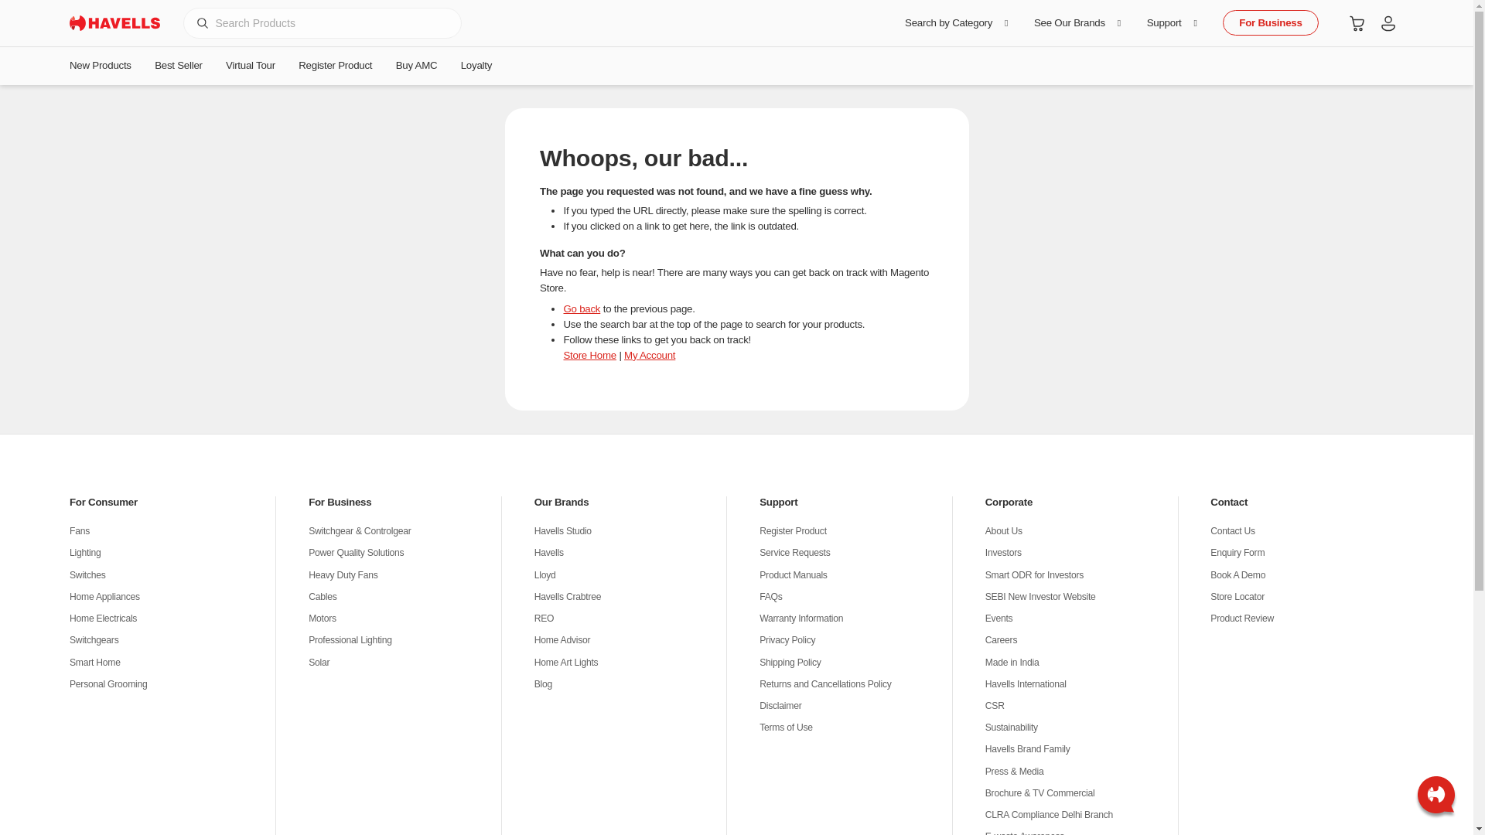  What do you see at coordinates (114, 23) in the screenshot?
I see `Logo` at bounding box center [114, 23].